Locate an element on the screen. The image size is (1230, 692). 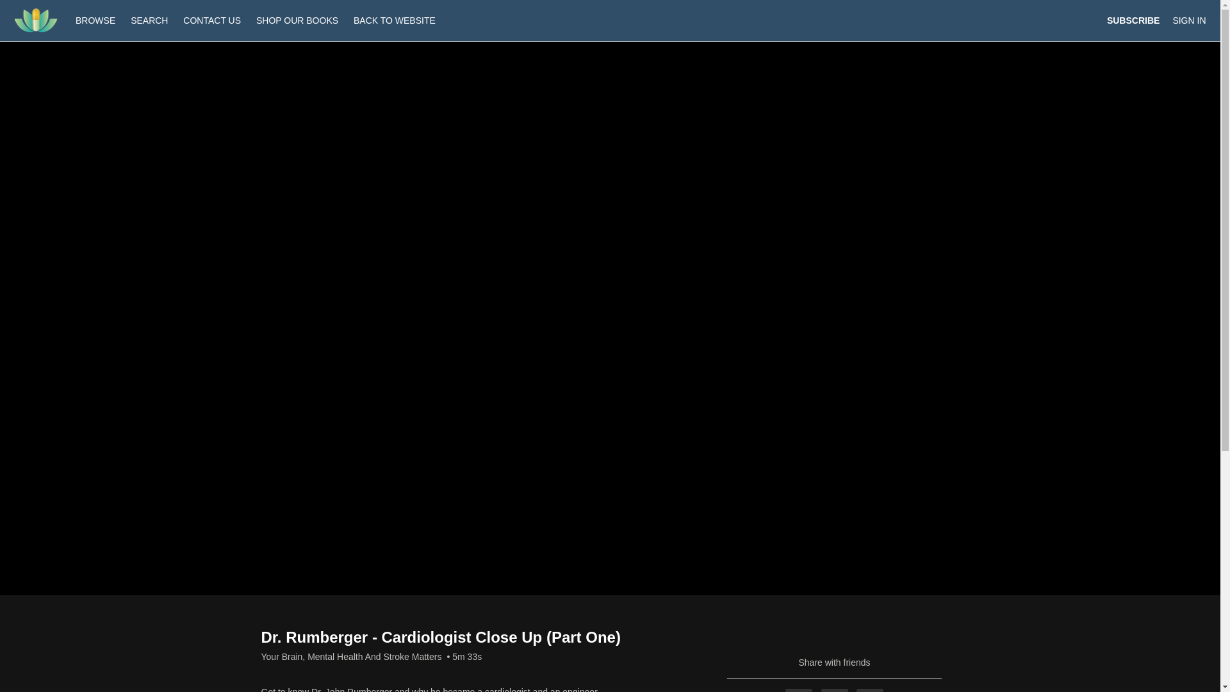
Facebook is located at coordinates (798, 690).